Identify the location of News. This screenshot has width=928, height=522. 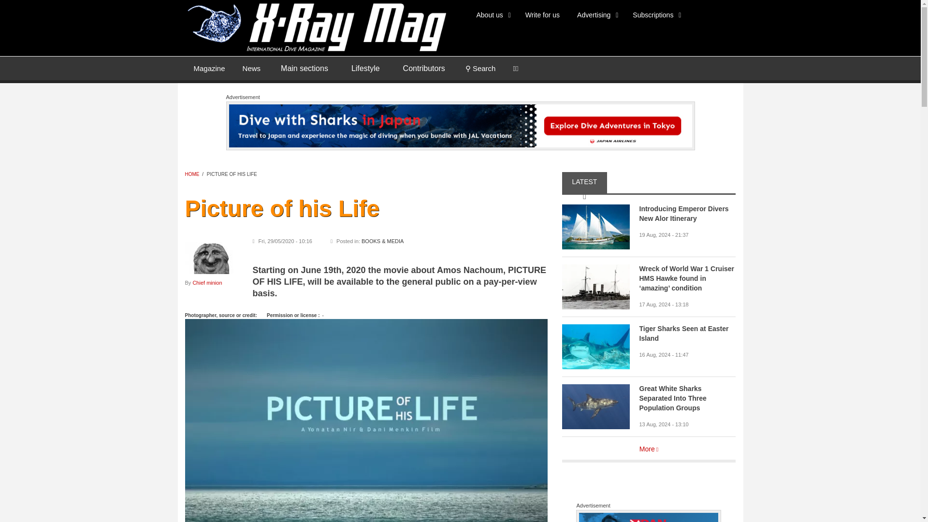
(251, 68).